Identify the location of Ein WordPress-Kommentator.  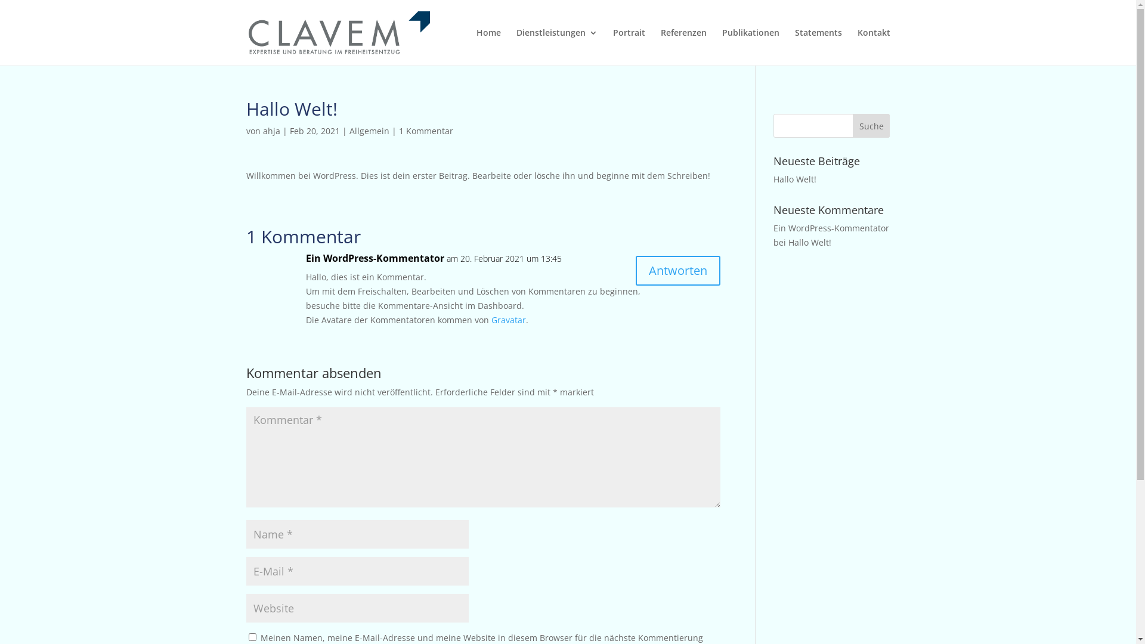
(375, 259).